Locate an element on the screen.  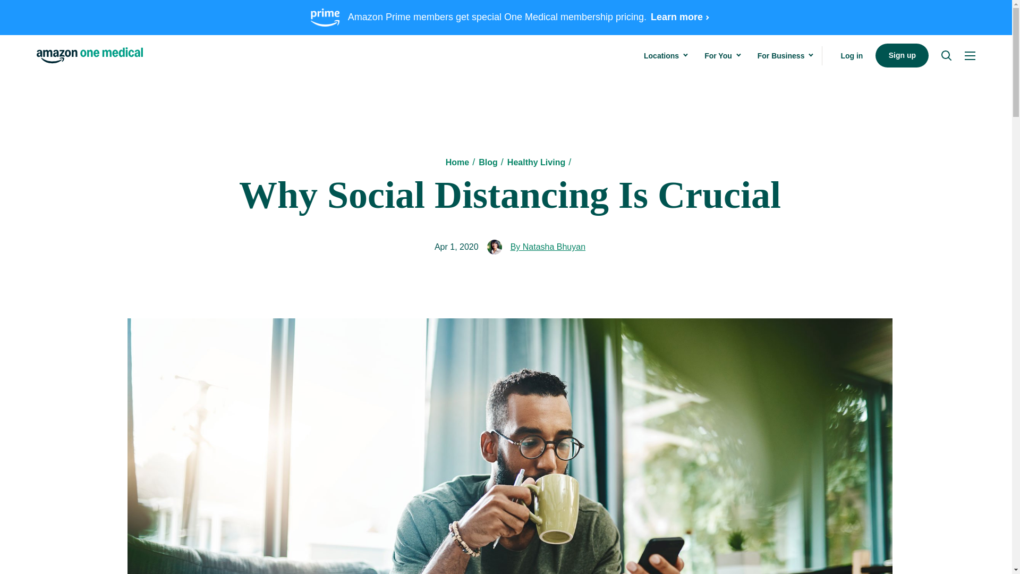
For Business is located at coordinates (781, 56).